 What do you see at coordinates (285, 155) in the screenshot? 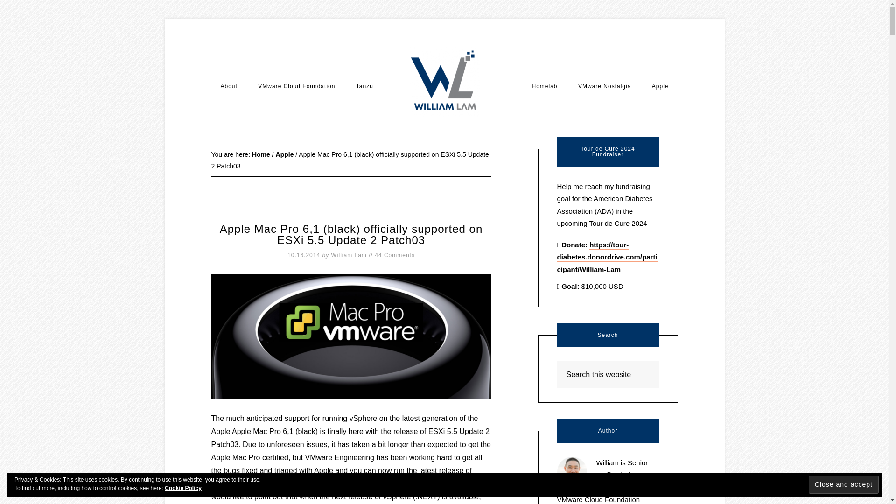
I see `Apple` at bounding box center [285, 155].